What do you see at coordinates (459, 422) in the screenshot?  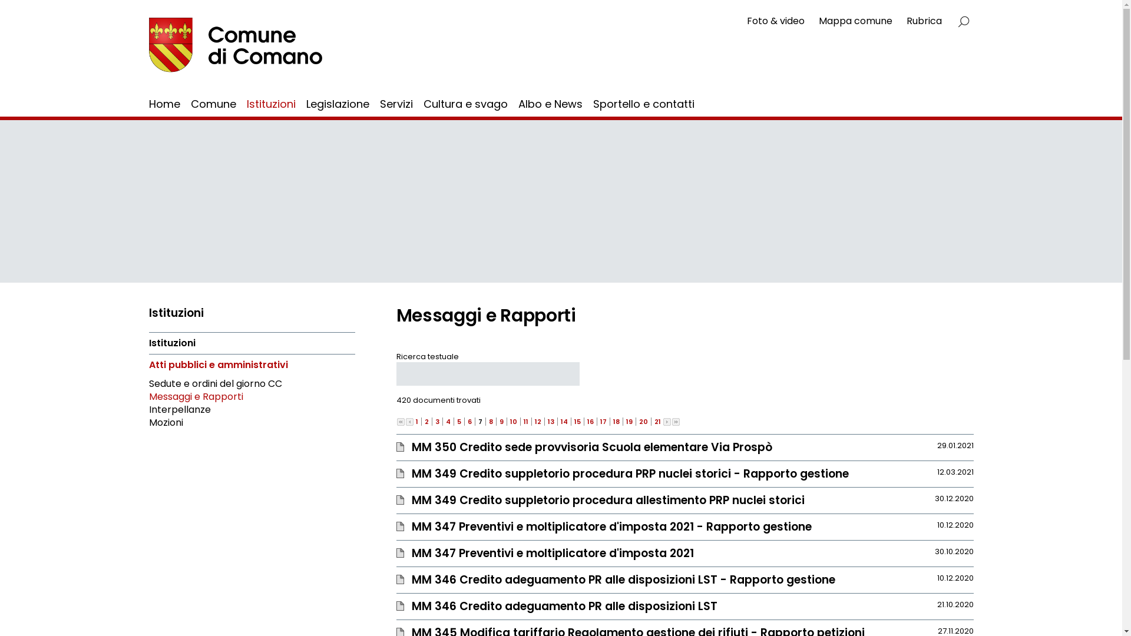 I see `5` at bounding box center [459, 422].